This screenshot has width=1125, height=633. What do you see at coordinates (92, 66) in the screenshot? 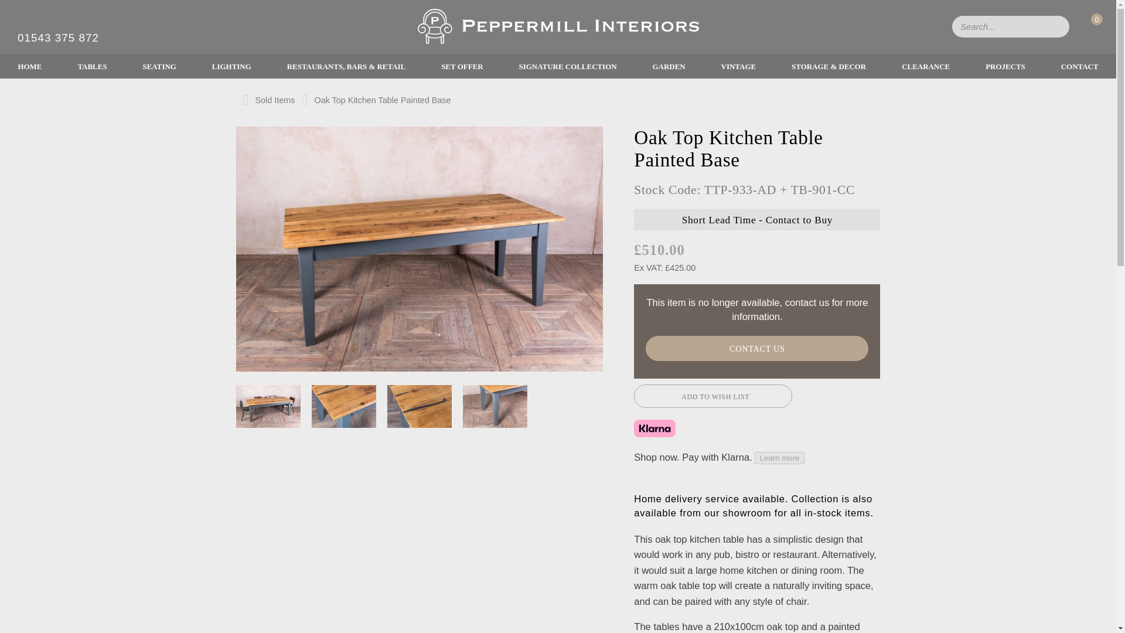
I see `TABLES` at bounding box center [92, 66].